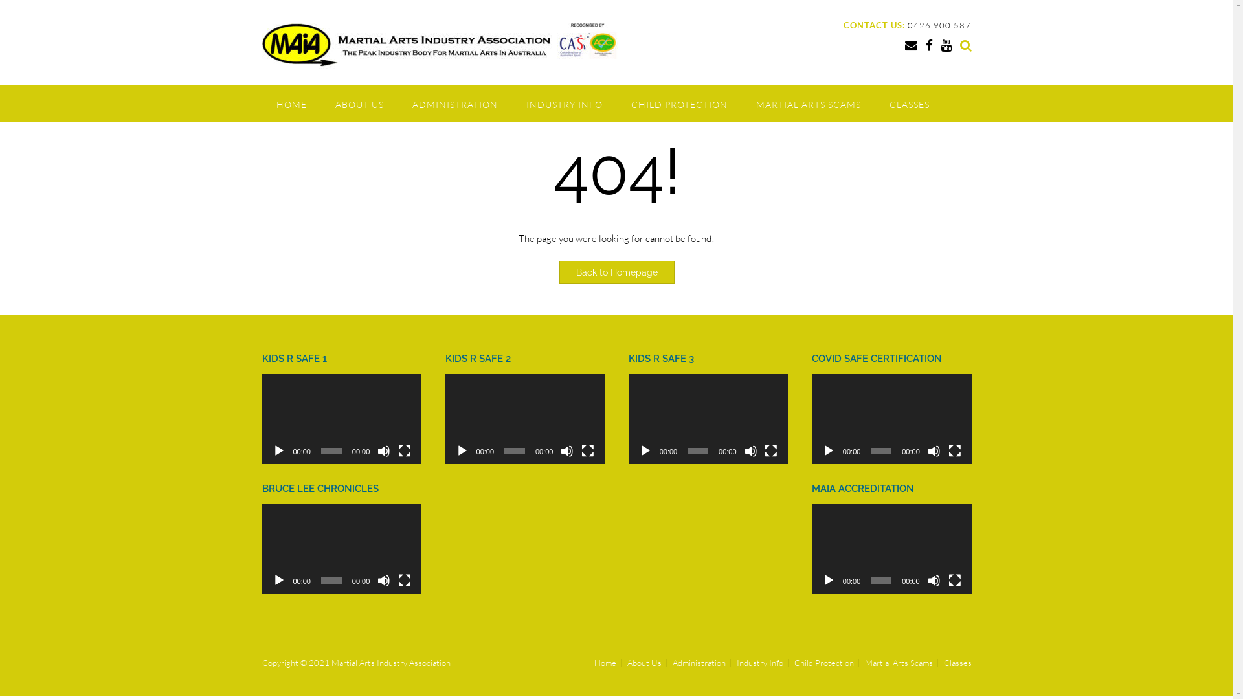 The image size is (1243, 699). What do you see at coordinates (678, 104) in the screenshot?
I see `CHILD PROTECTION` at bounding box center [678, 104].